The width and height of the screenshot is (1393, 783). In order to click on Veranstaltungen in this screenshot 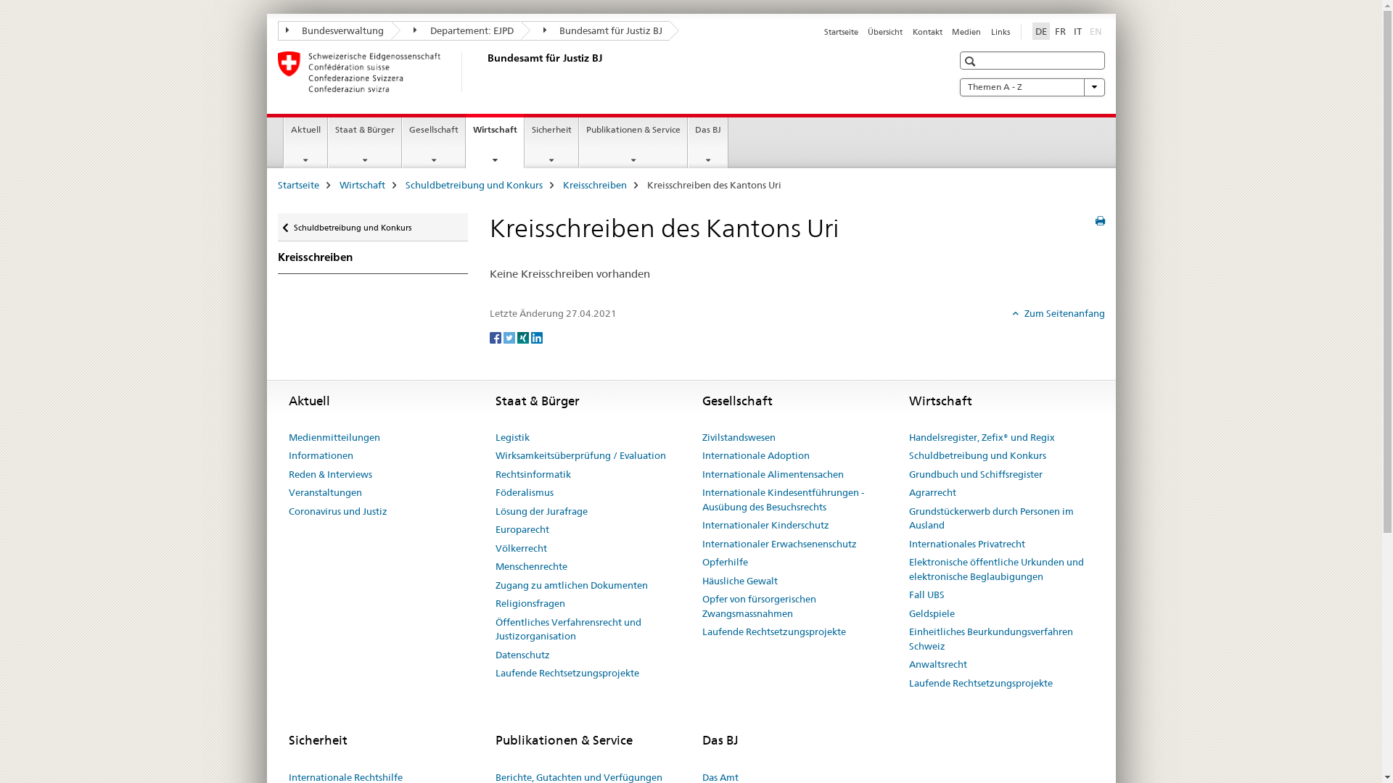, I will do `click(325, 493)`.